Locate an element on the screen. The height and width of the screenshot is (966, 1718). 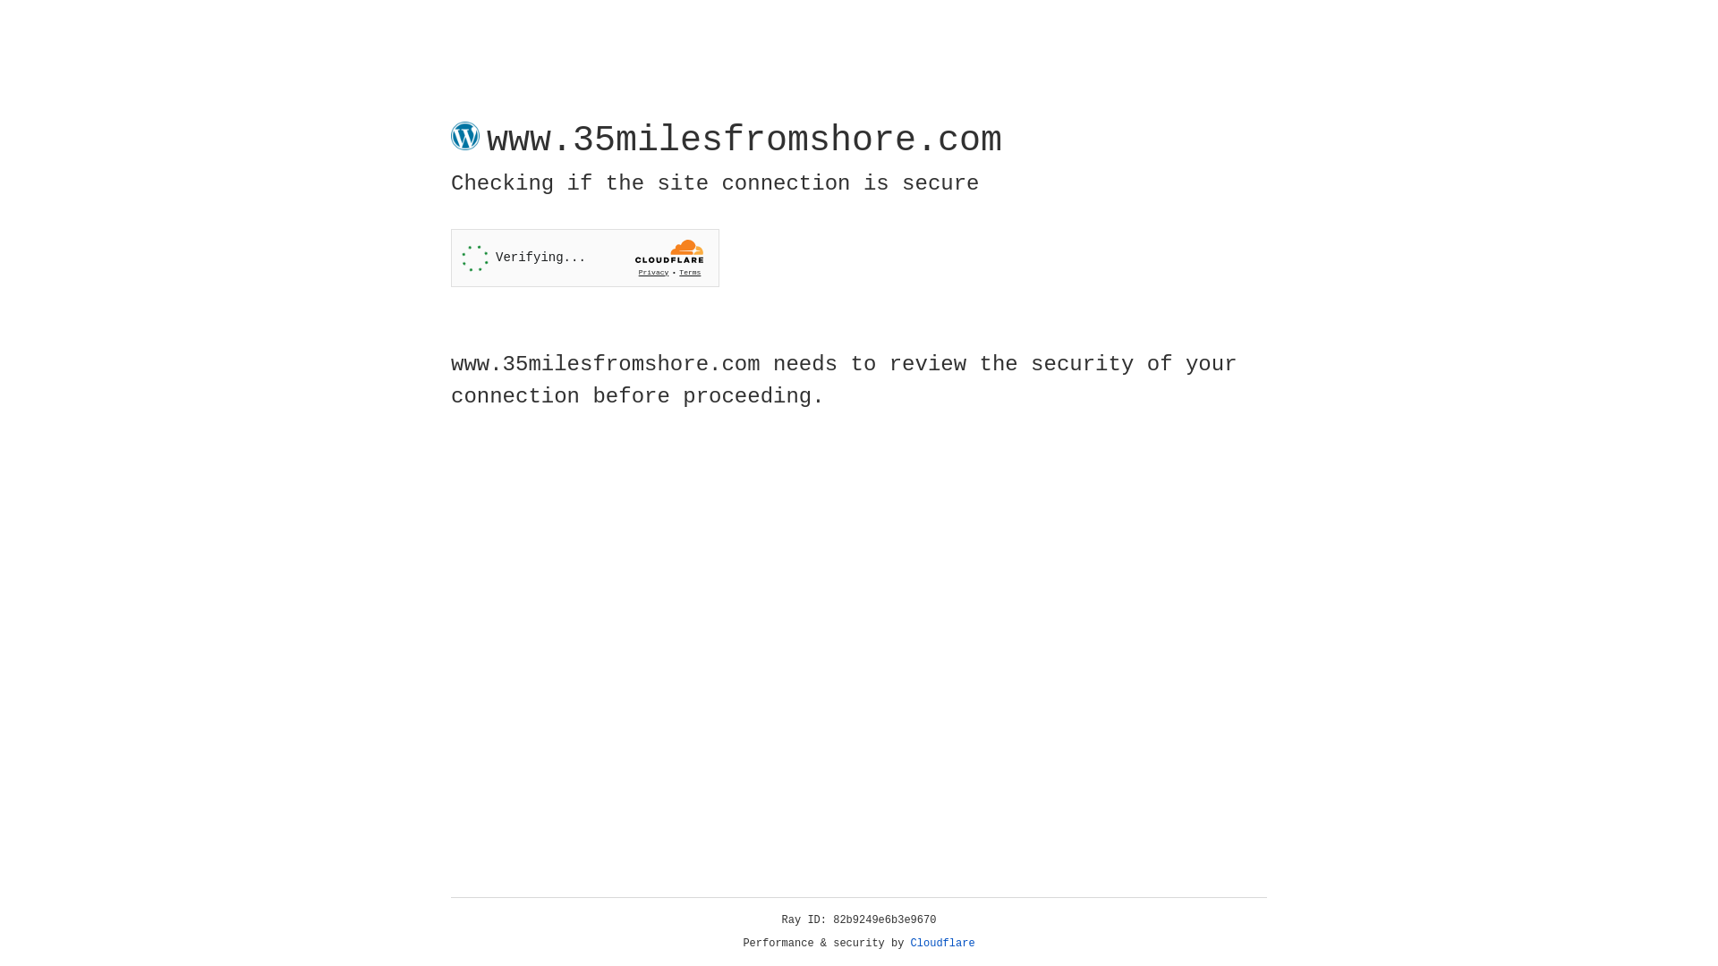
Cloudflare is located at coordinates (943, 944).